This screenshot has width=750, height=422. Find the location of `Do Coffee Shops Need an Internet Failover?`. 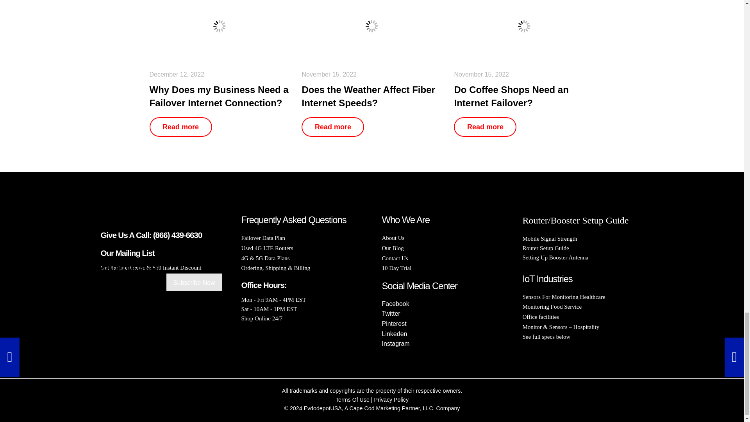

Do Coffee Shops Need an Internet Failover? is located at coordinates (524, 26).